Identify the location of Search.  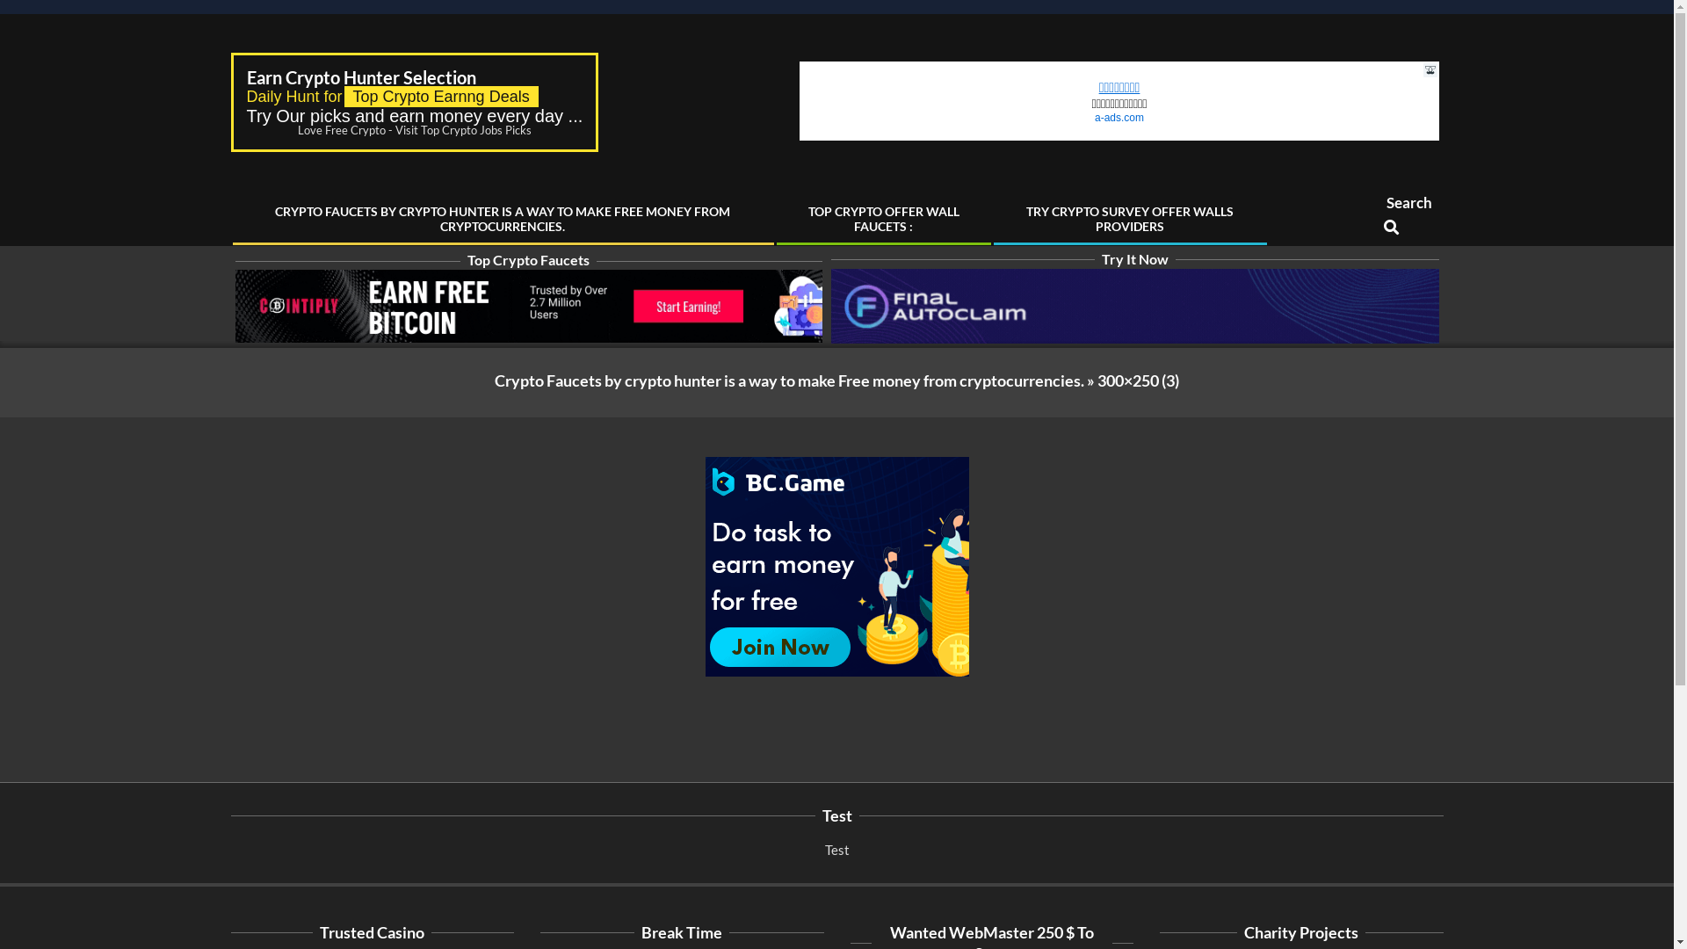
(24, 11).